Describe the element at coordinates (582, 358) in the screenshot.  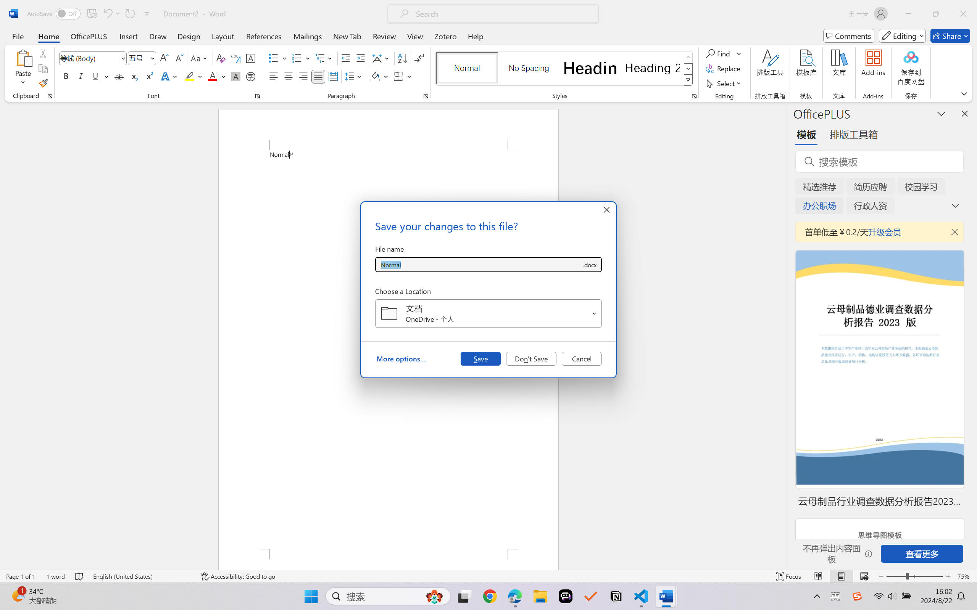
I see `Cancel` at that location.